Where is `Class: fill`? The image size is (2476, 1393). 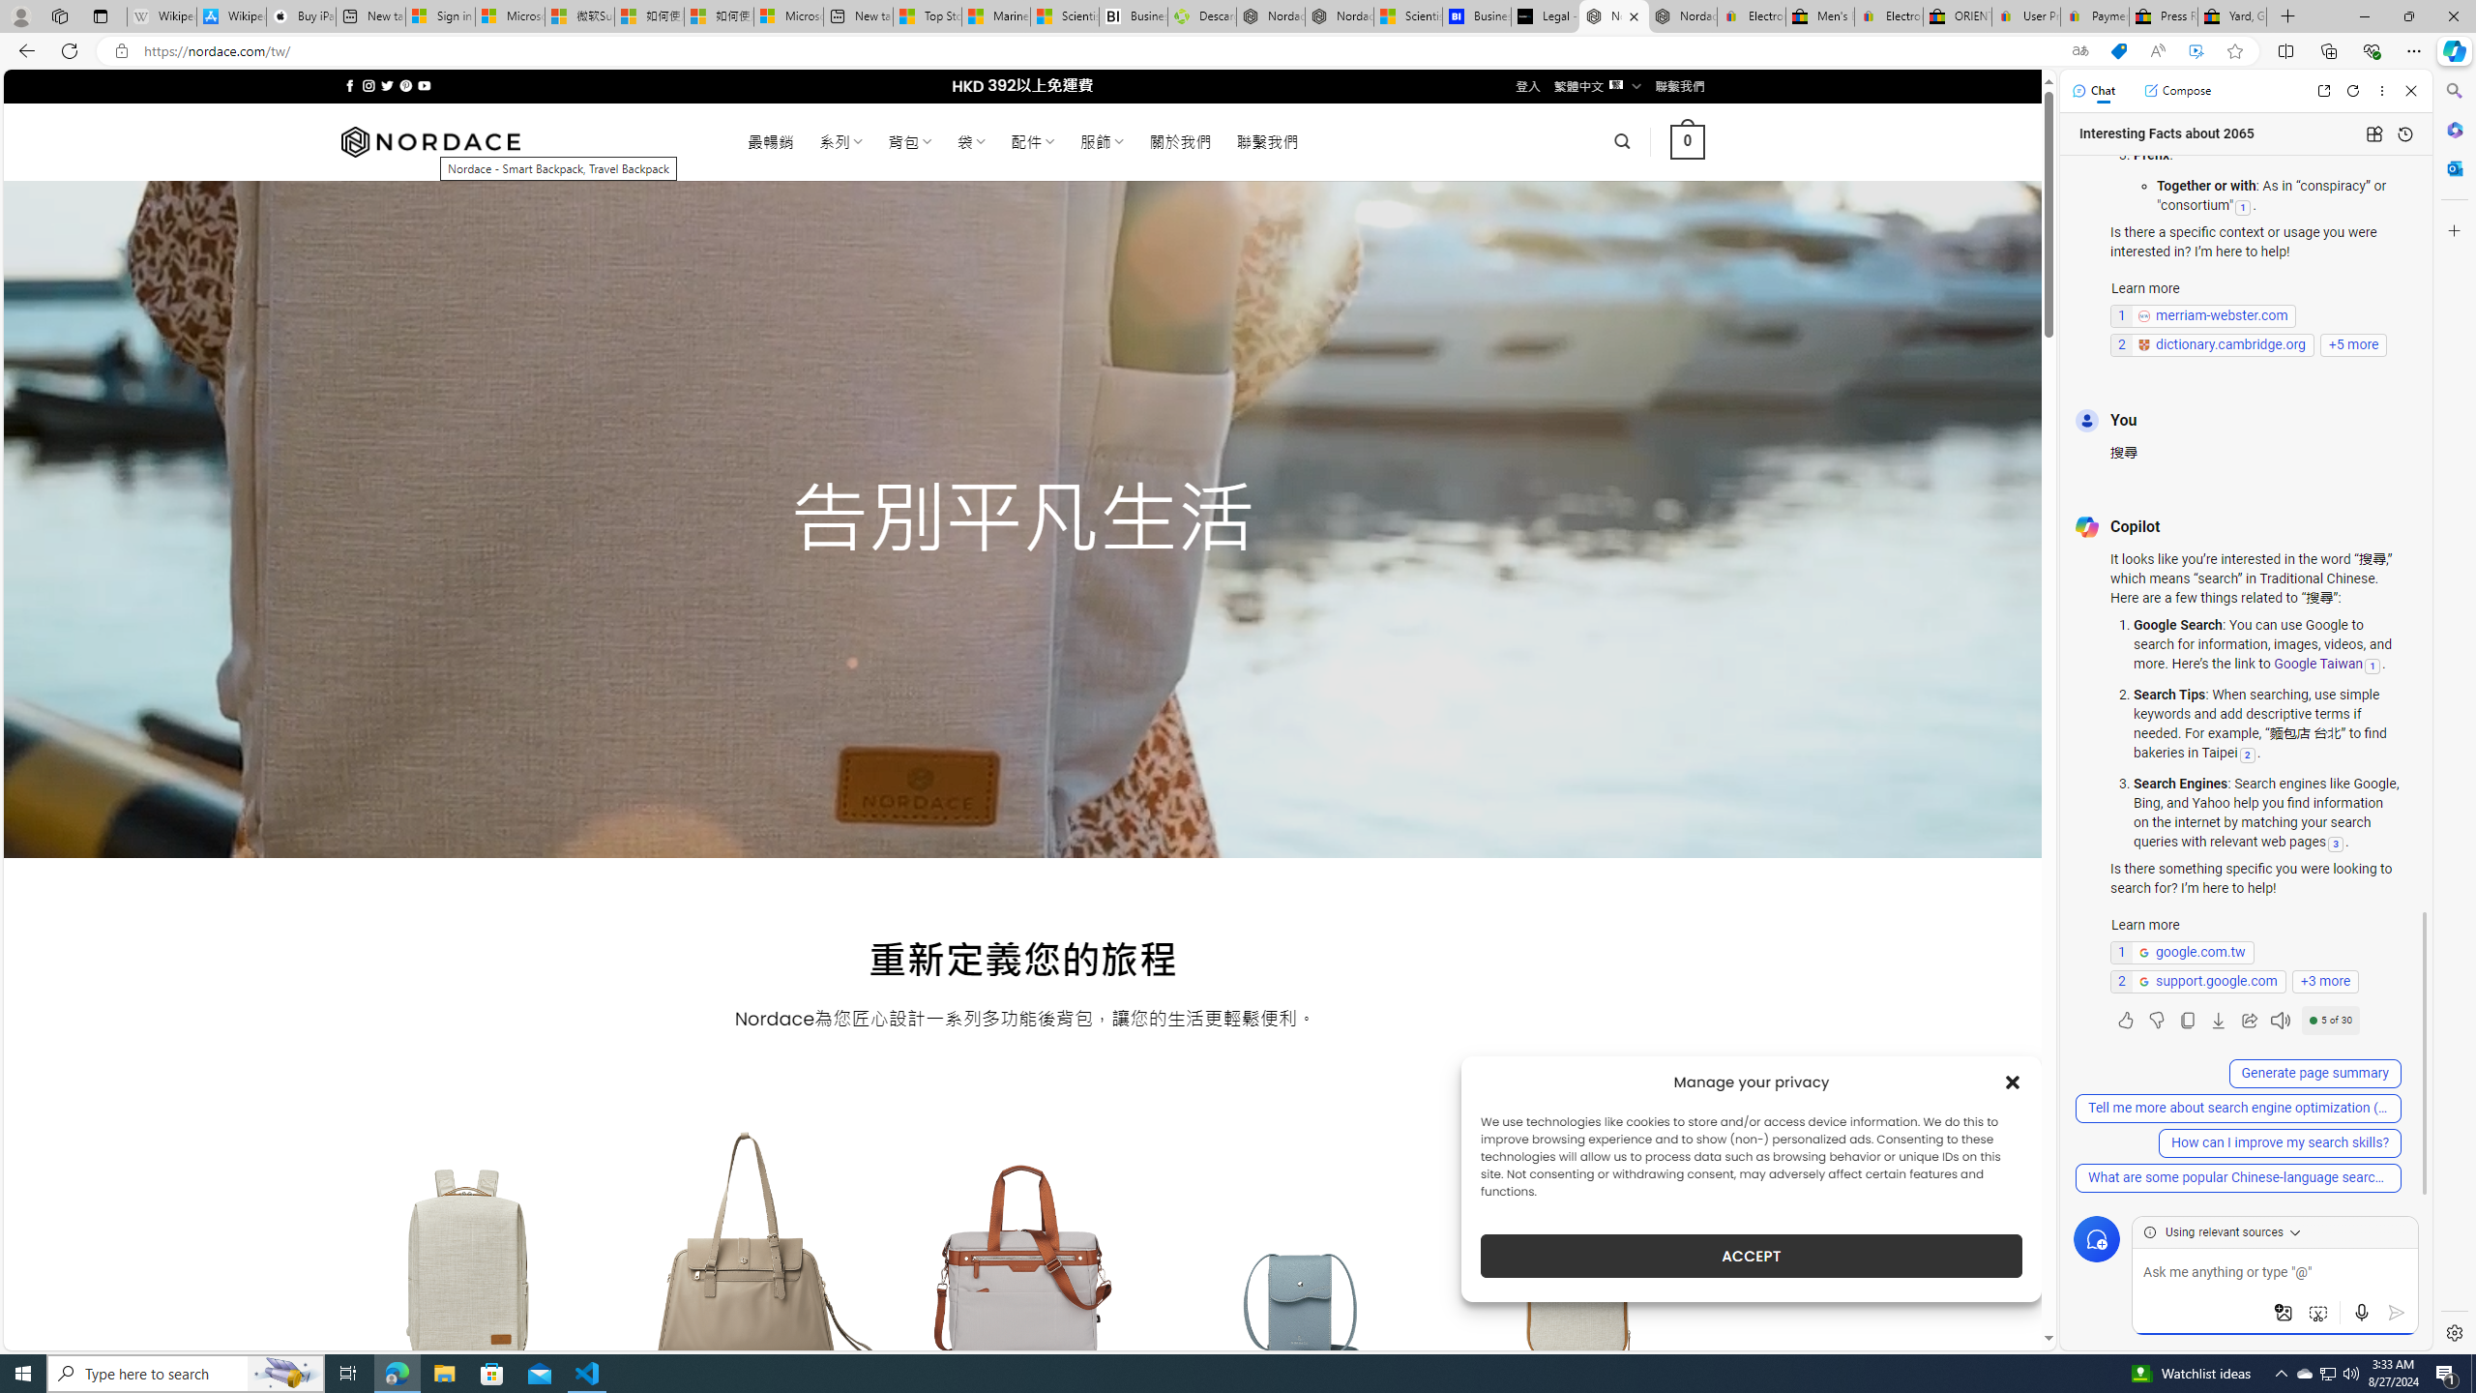 Class: fill is located at coordinates (1580, 1275).